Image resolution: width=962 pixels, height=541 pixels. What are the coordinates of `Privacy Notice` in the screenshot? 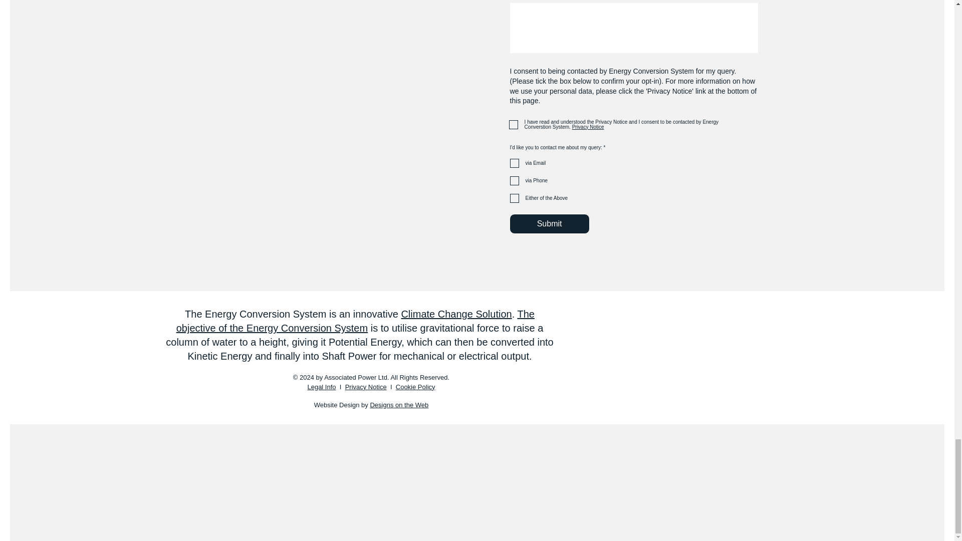 It's located at (587, 127).